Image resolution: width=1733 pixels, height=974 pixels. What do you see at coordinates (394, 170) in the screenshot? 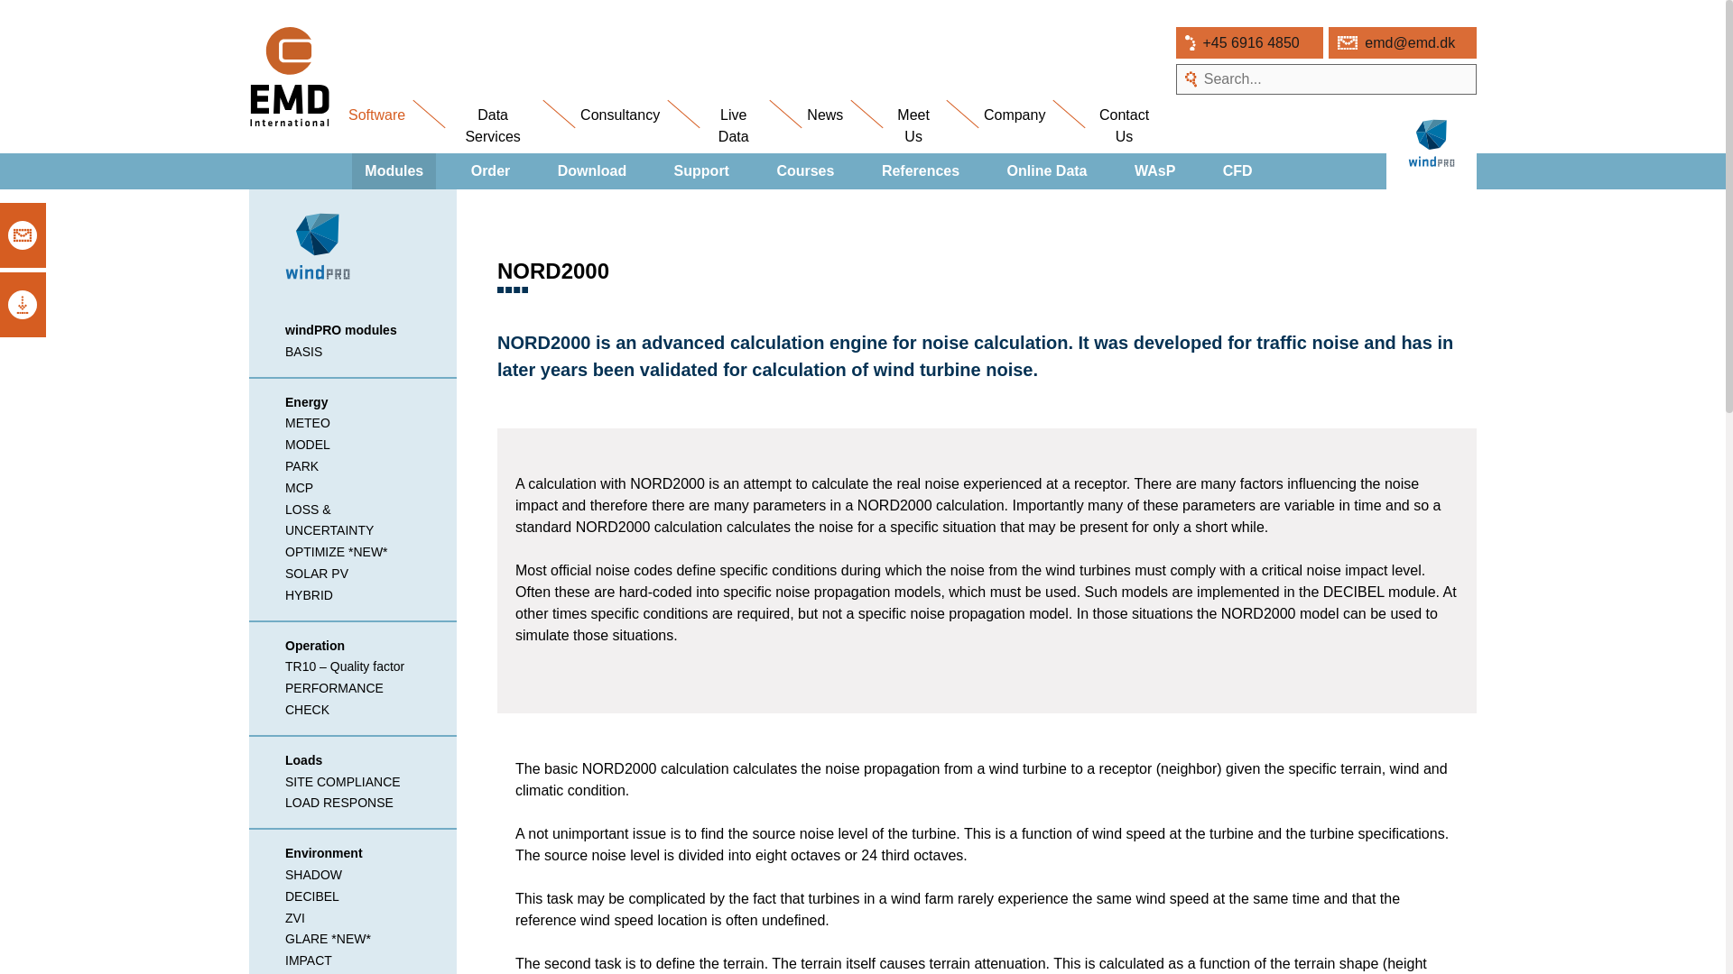
I see `Modules` at bounding box center [394, 170].